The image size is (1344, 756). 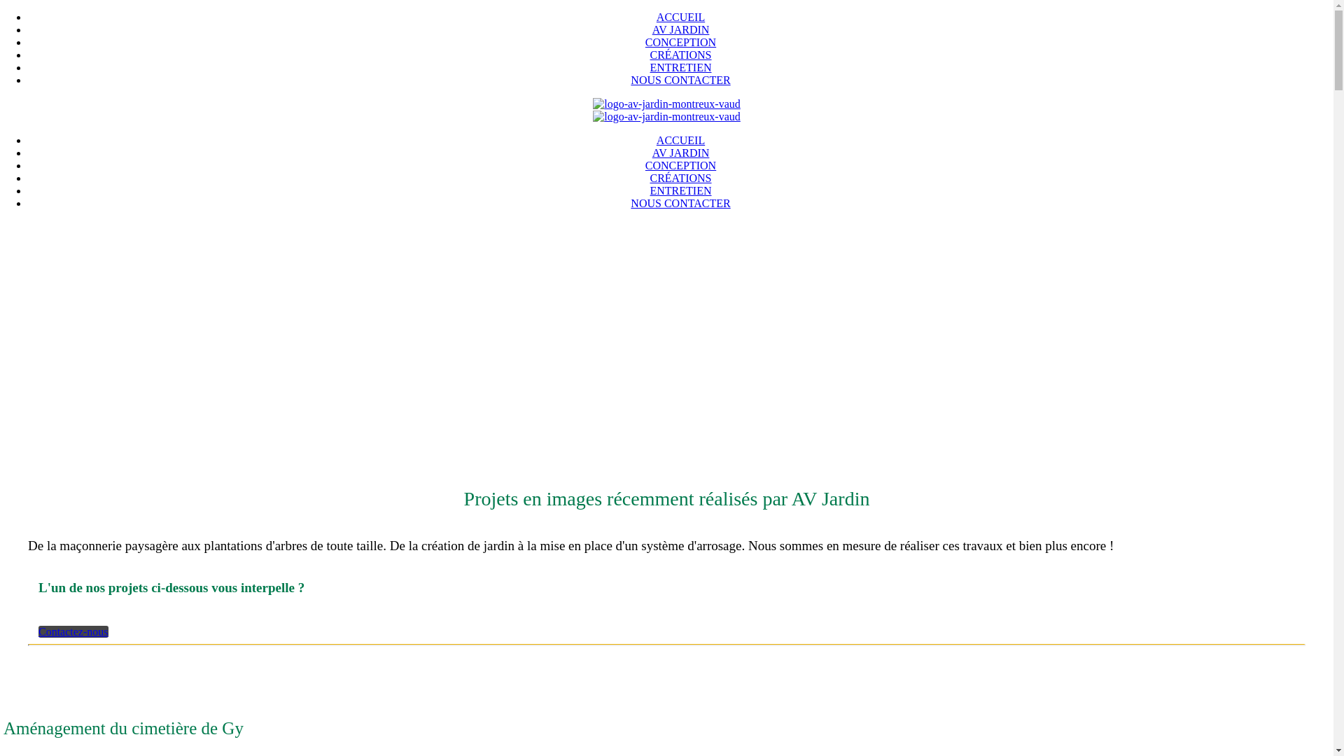 What do you see at coordinates (680, 190) in the screenshot?
I see `ENTRETIEN` at bounding box center [680, 190].